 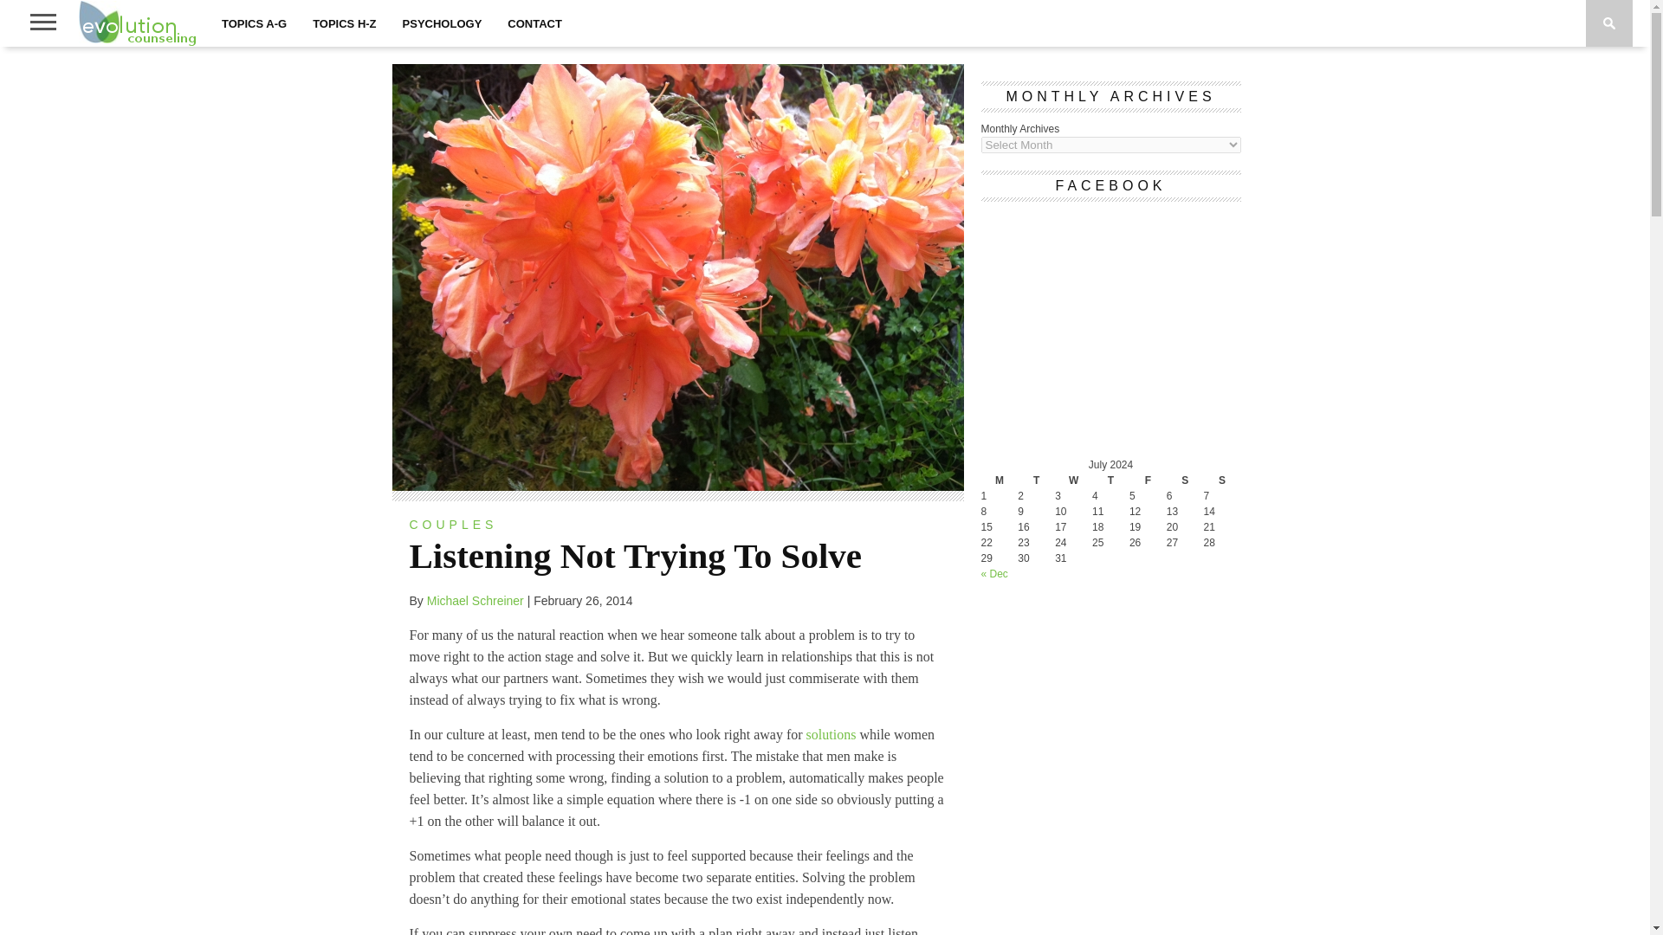 What do you see at coordinates (475, 601) in the screenshot?
I see `Posts by Michael Schreiner` at bounding box center [475, 601].